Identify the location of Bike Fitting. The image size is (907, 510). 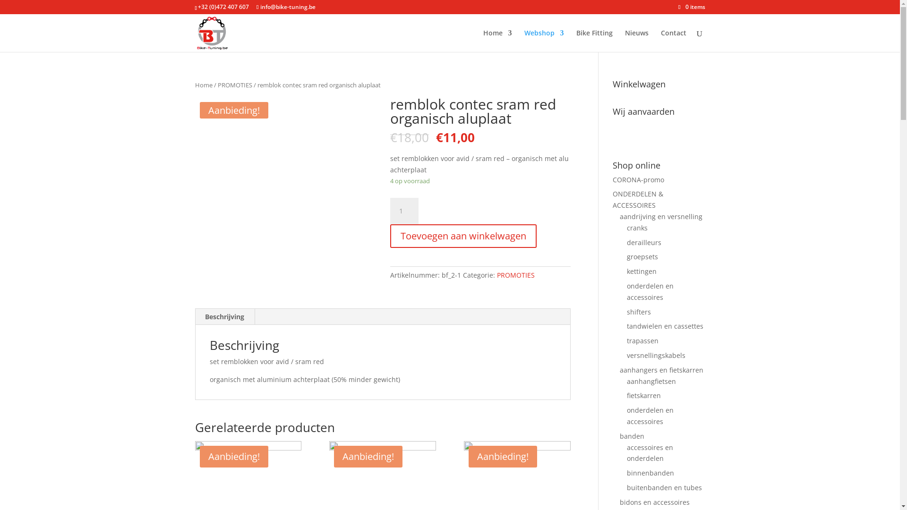
(594, 41).